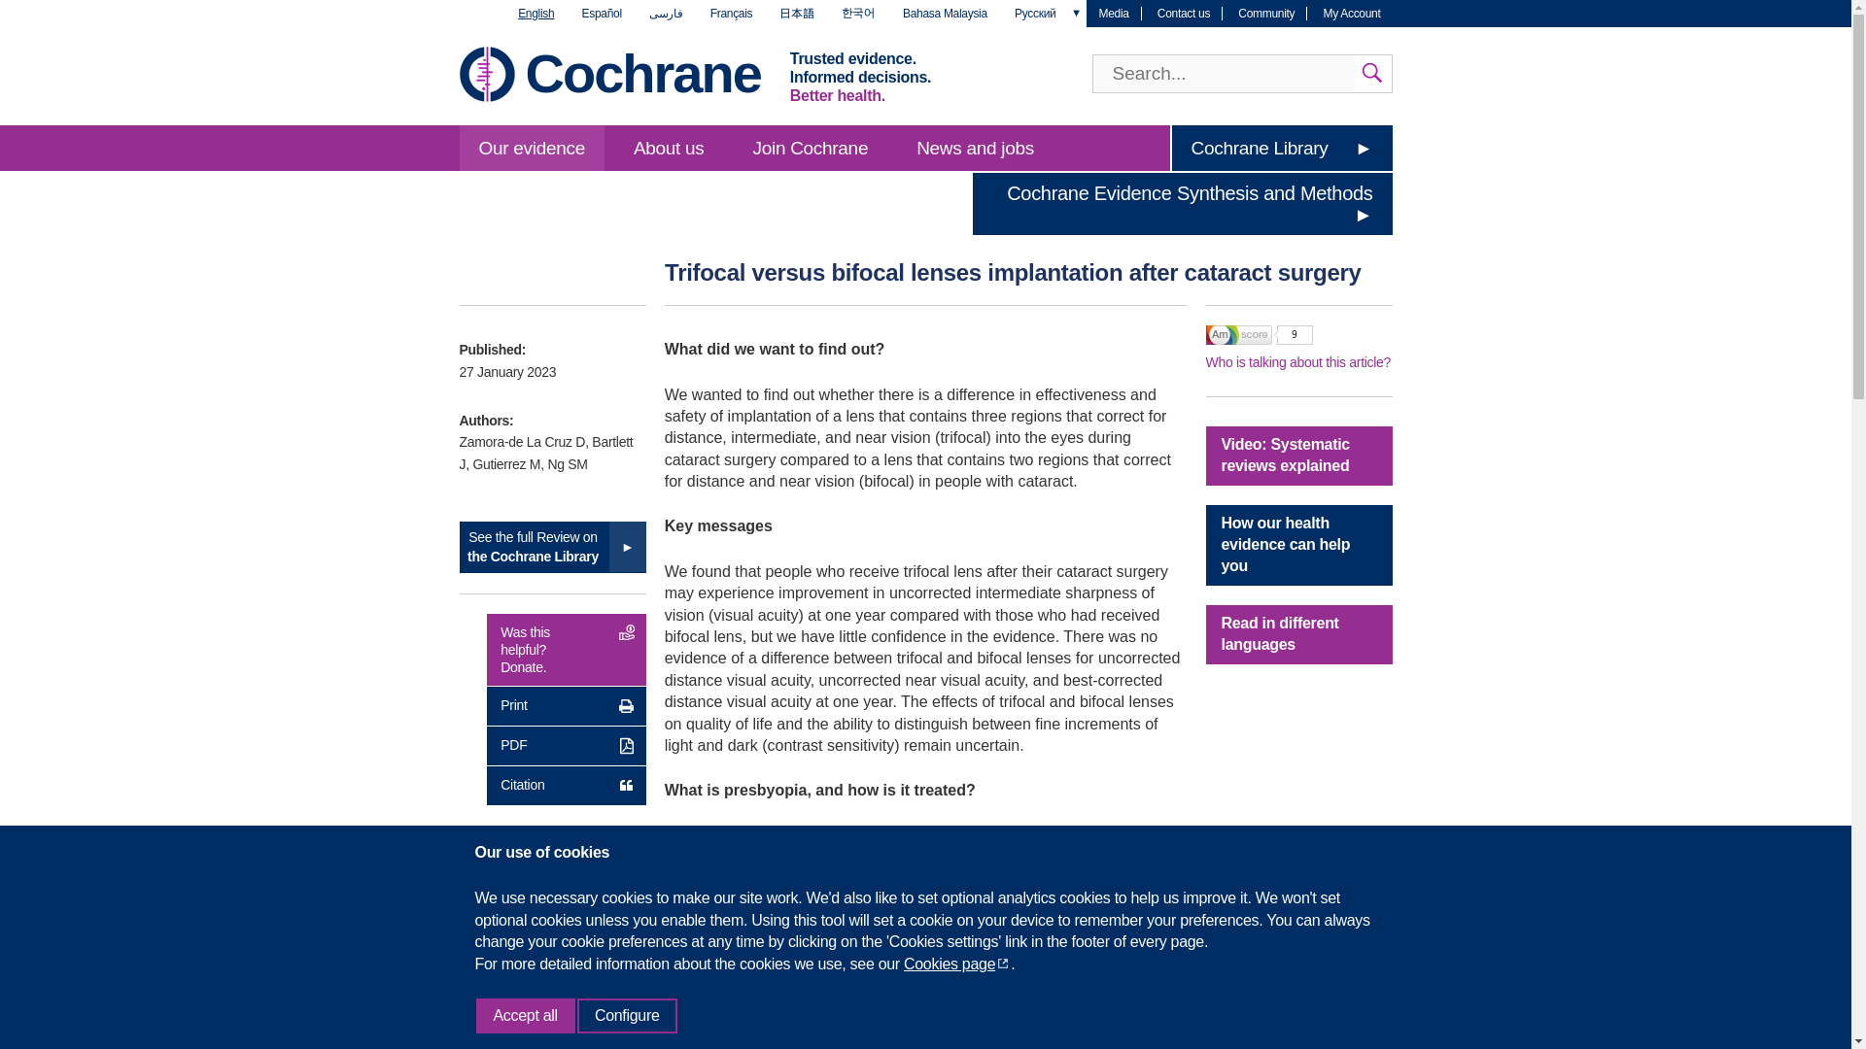 Image resolution: width=1866 pixels, height=1049 pixels. I want to click on Join Cochrane, so click(811, 148).